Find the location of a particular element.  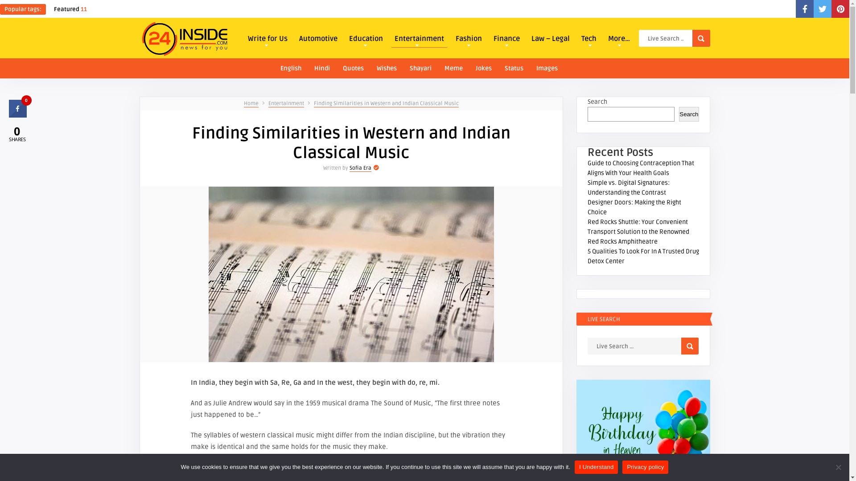

Privacy policy is located at coordinates (646, 467).